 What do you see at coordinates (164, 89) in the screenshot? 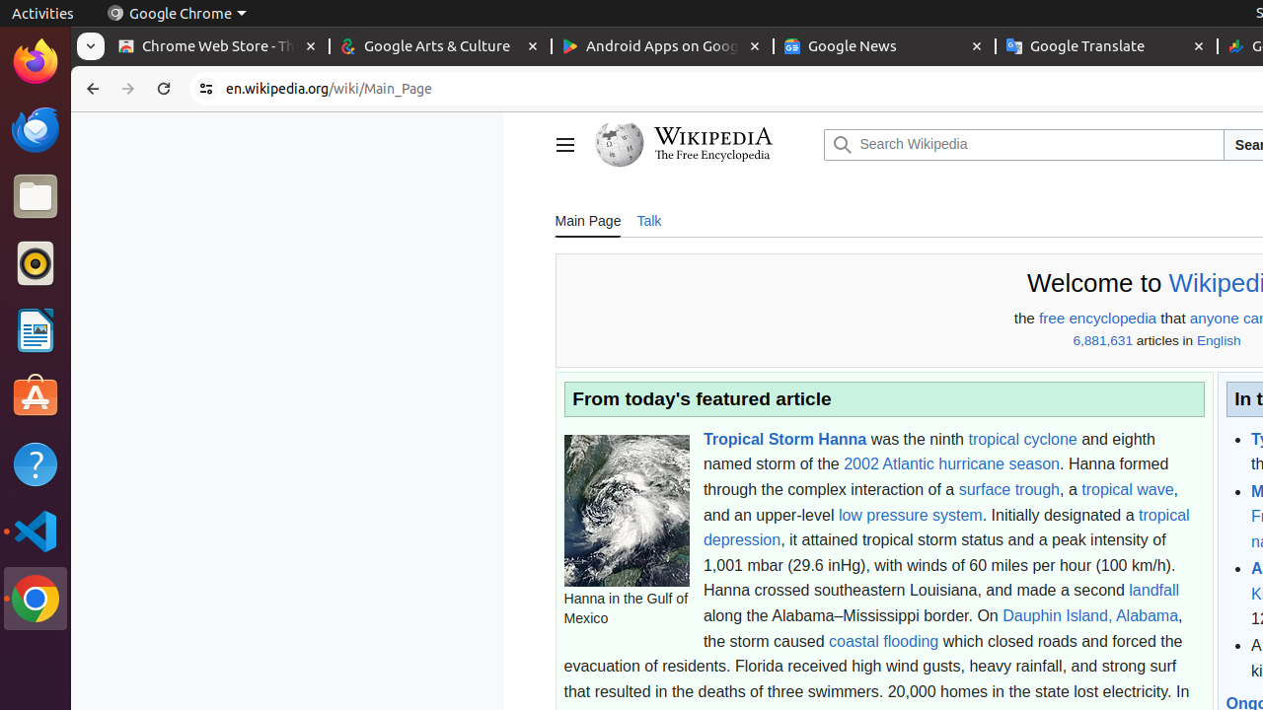
I see `Reload` at bounding box center [164, 89].